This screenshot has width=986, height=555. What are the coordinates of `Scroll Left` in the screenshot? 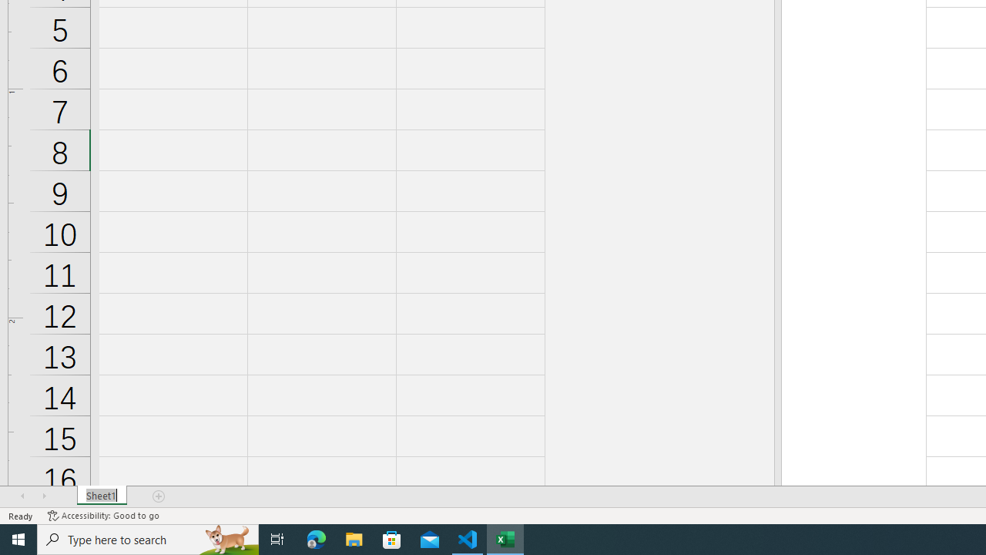 It's located at (22, 496).